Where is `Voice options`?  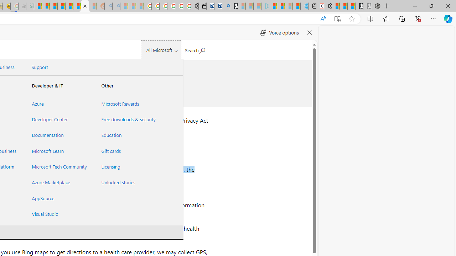 Voice options is located at coordinates (279, 33).